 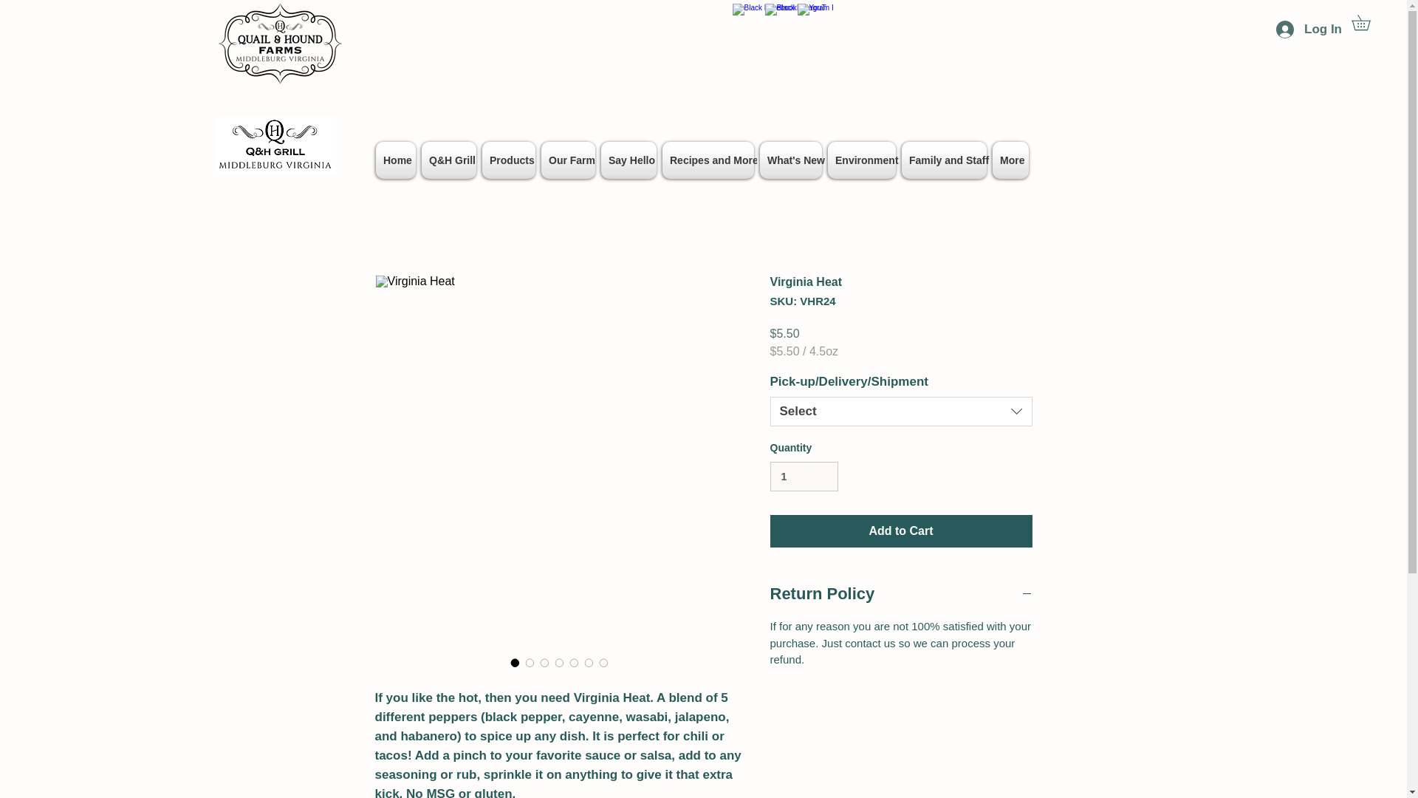 I want to click on Family and Staff, so click(x=944, y=160).